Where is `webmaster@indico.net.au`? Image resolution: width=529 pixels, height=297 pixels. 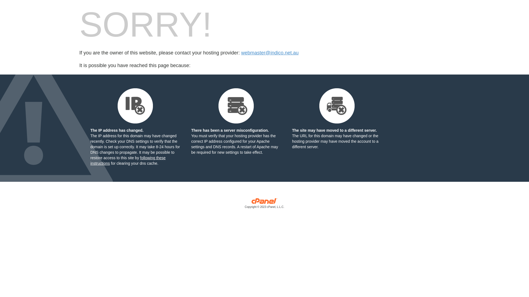 webmaster@indico.net.au is located at coordinates (270, 53).